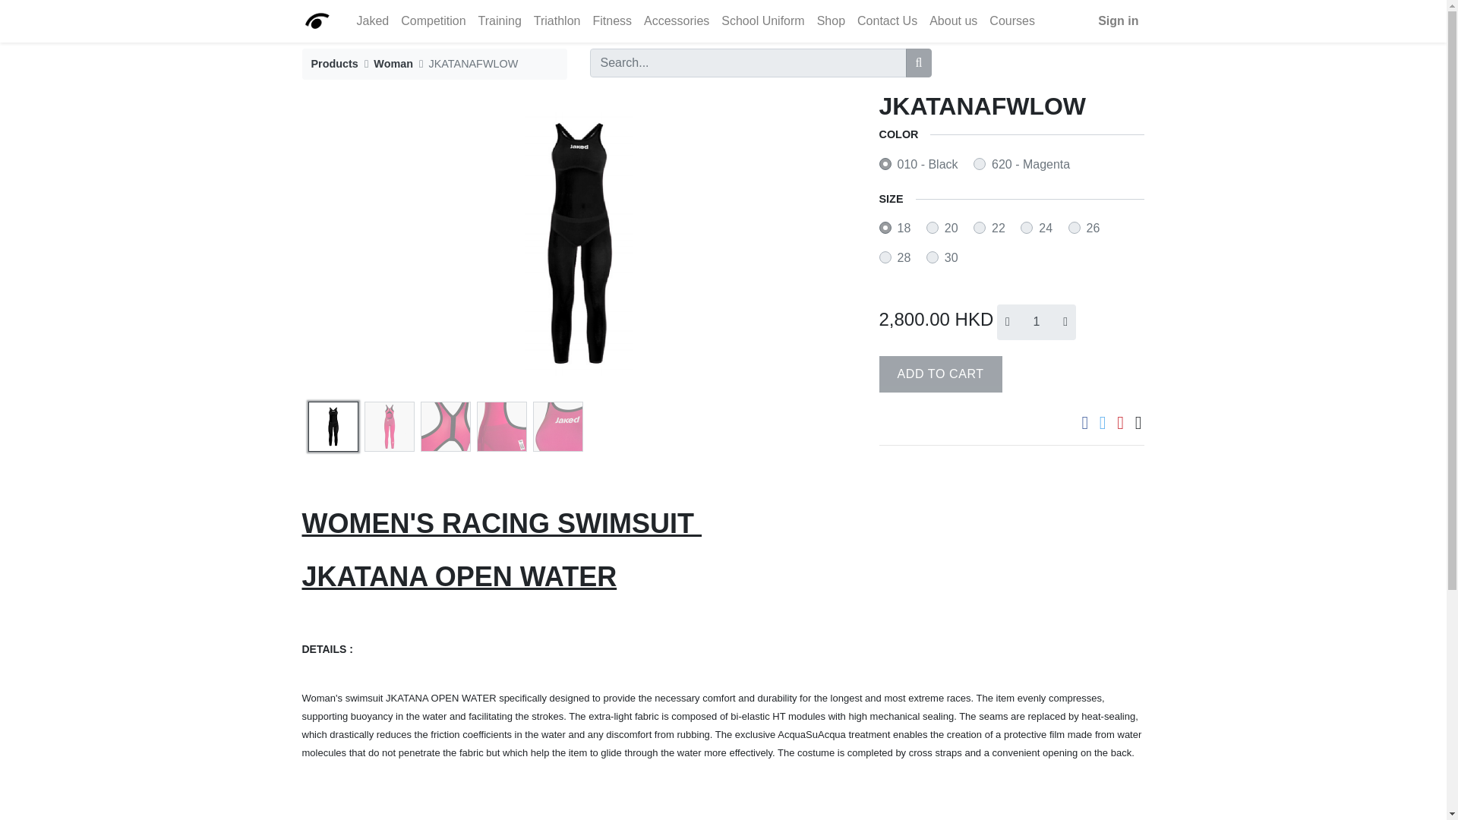 The image size is (1458, 820). Describe the element at coordinates (393, 63) in the screenshot. I see `Woman` at that location.